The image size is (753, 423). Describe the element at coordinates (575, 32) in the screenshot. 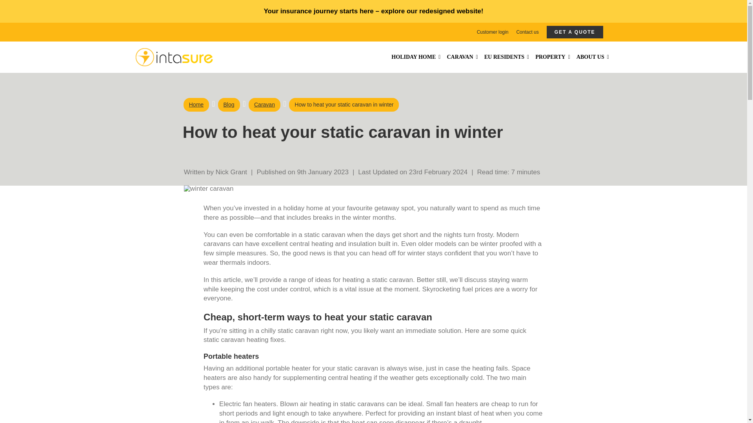

I see `GET A QUOTE` at that location.